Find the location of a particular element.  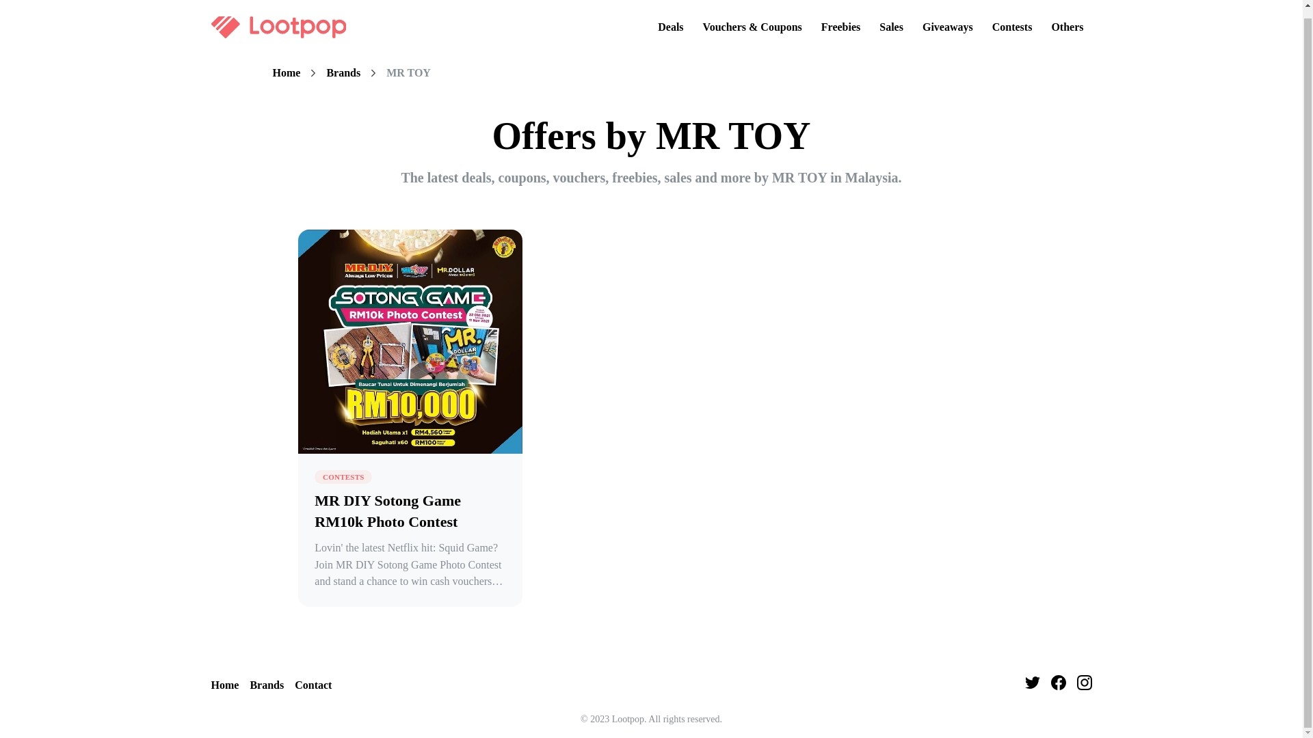

Deals is located at coordinates (670, 19).